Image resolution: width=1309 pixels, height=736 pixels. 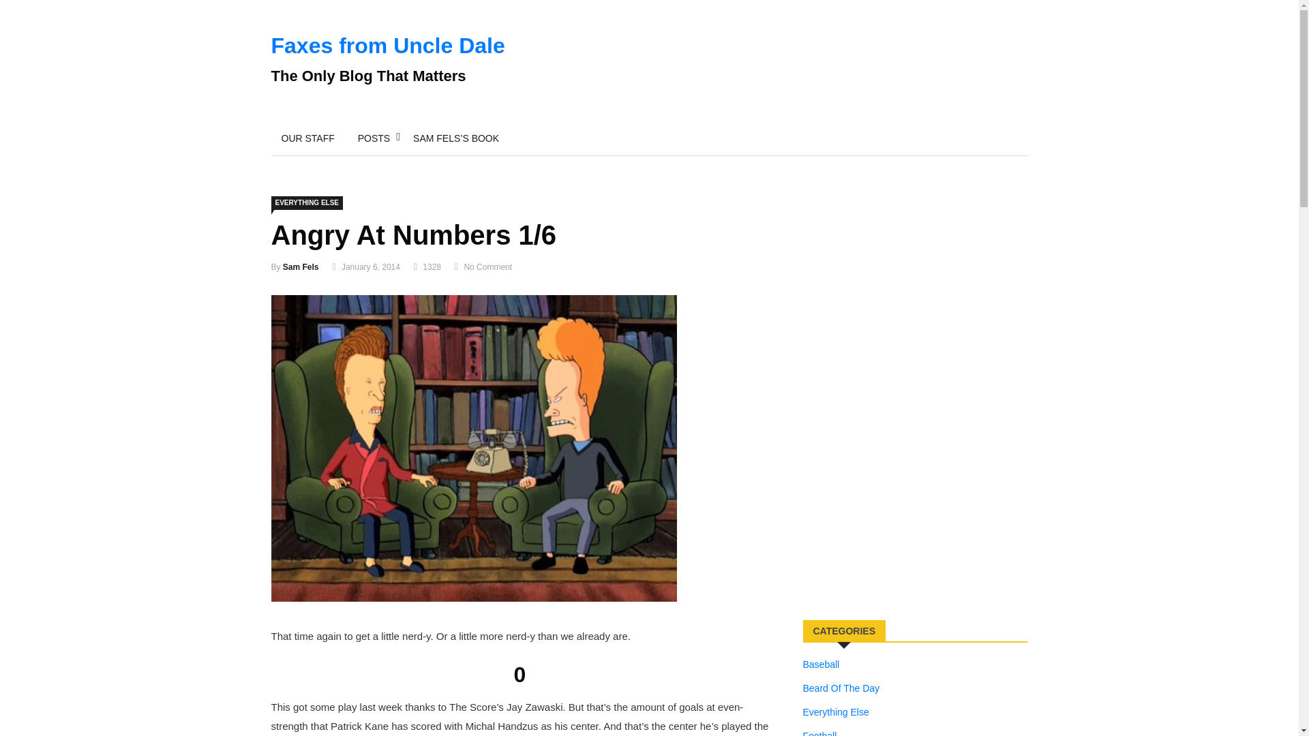 I want to click on Sam Fels, so click(x=301, y=266).